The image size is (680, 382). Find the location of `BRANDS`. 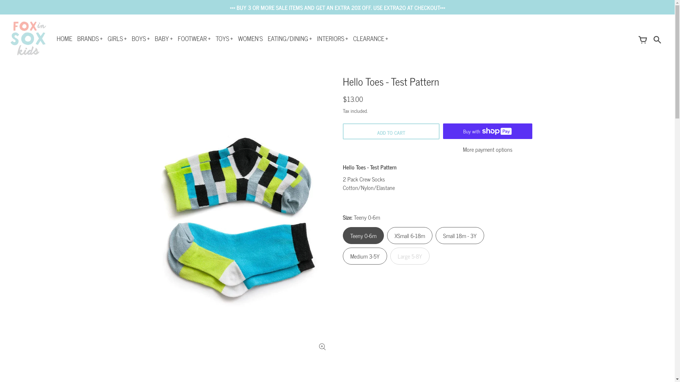

BRANDS is located at coordinates (90, 38).